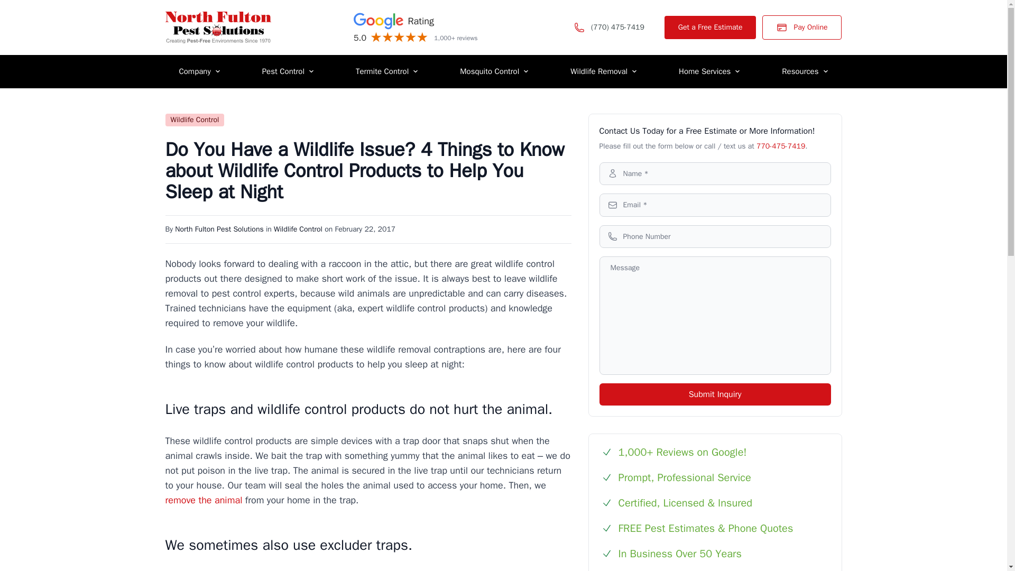  What do you see at coordinates (298, 228) in the screenshot?
I see `Wildlife Control` at bounding box center [298, 228].